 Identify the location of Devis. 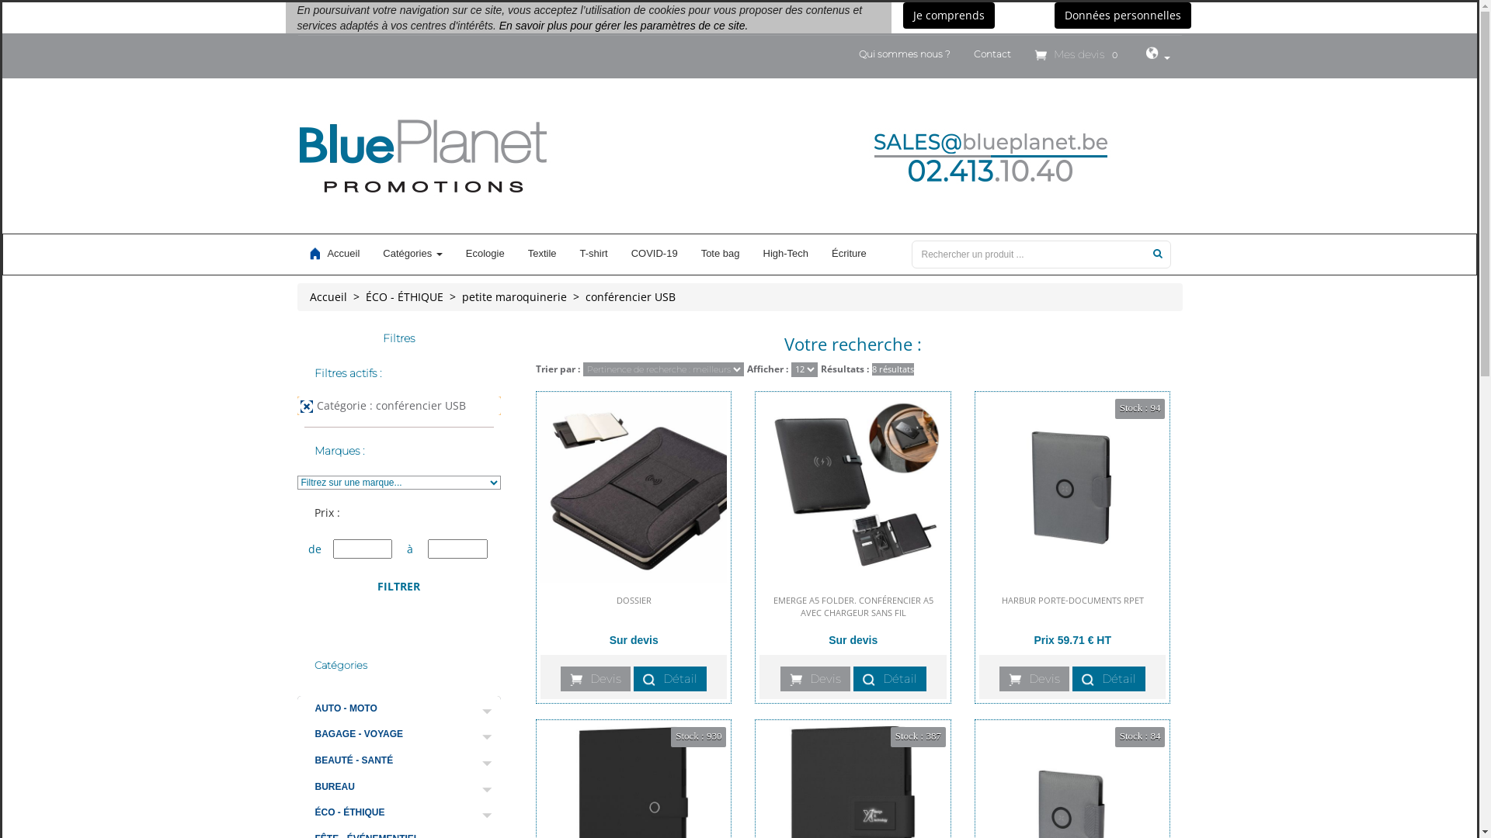
(1034, 679).